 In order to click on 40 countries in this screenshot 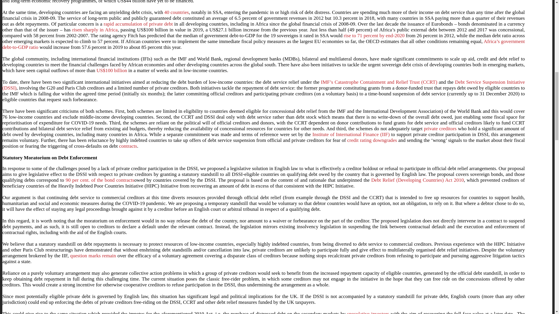, I will do `click(176, 12)`.